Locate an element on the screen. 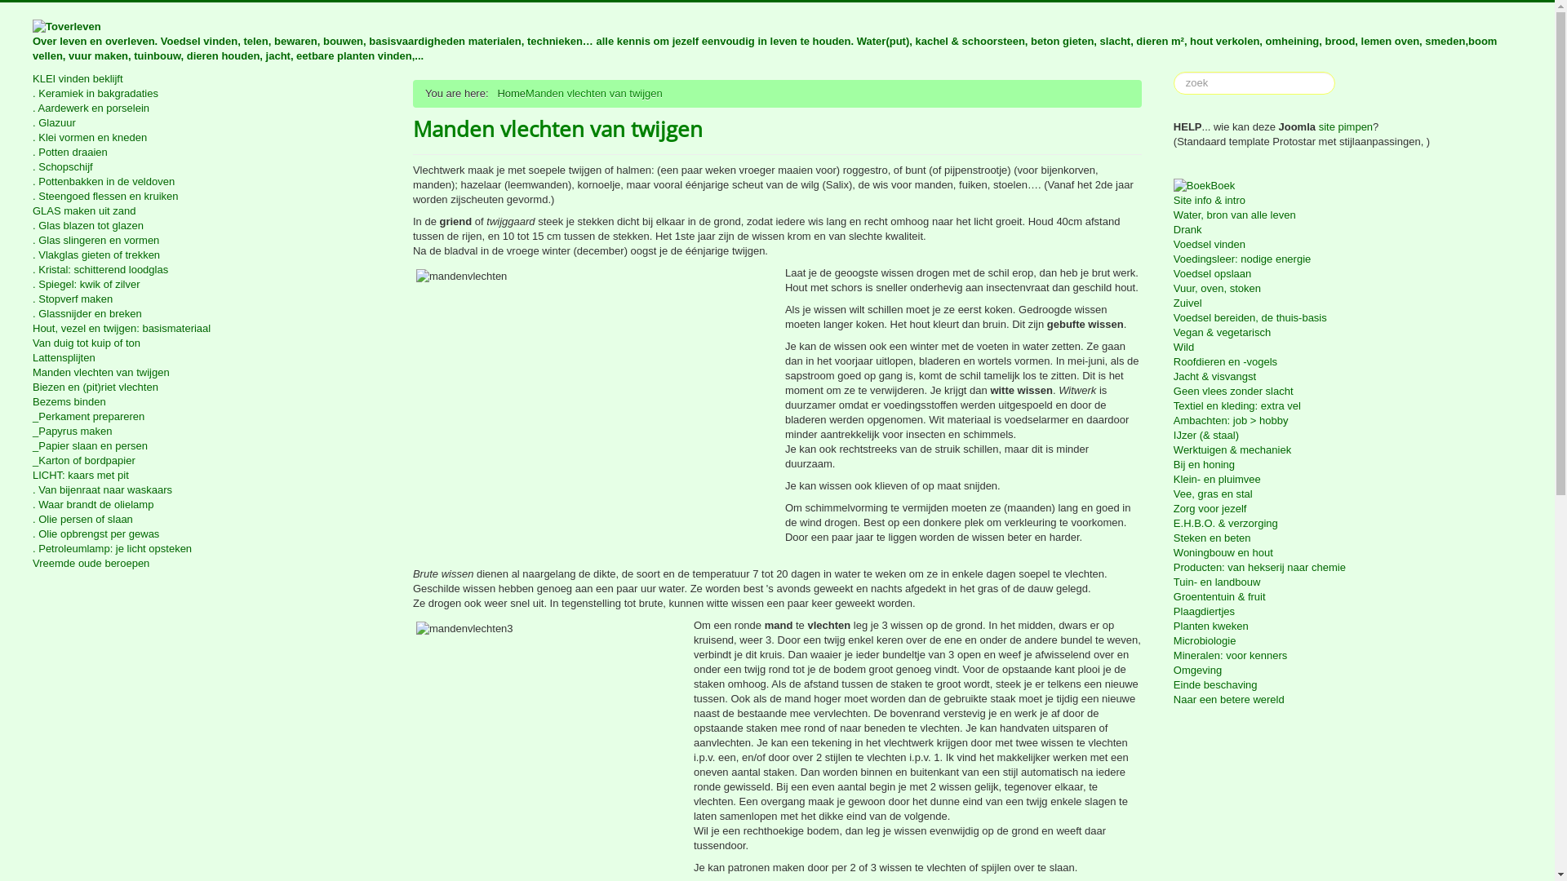 The height and width of the screenshot is (881, 1567). . Kristal: schitterend loodglas is located at coordinates (207, 270).